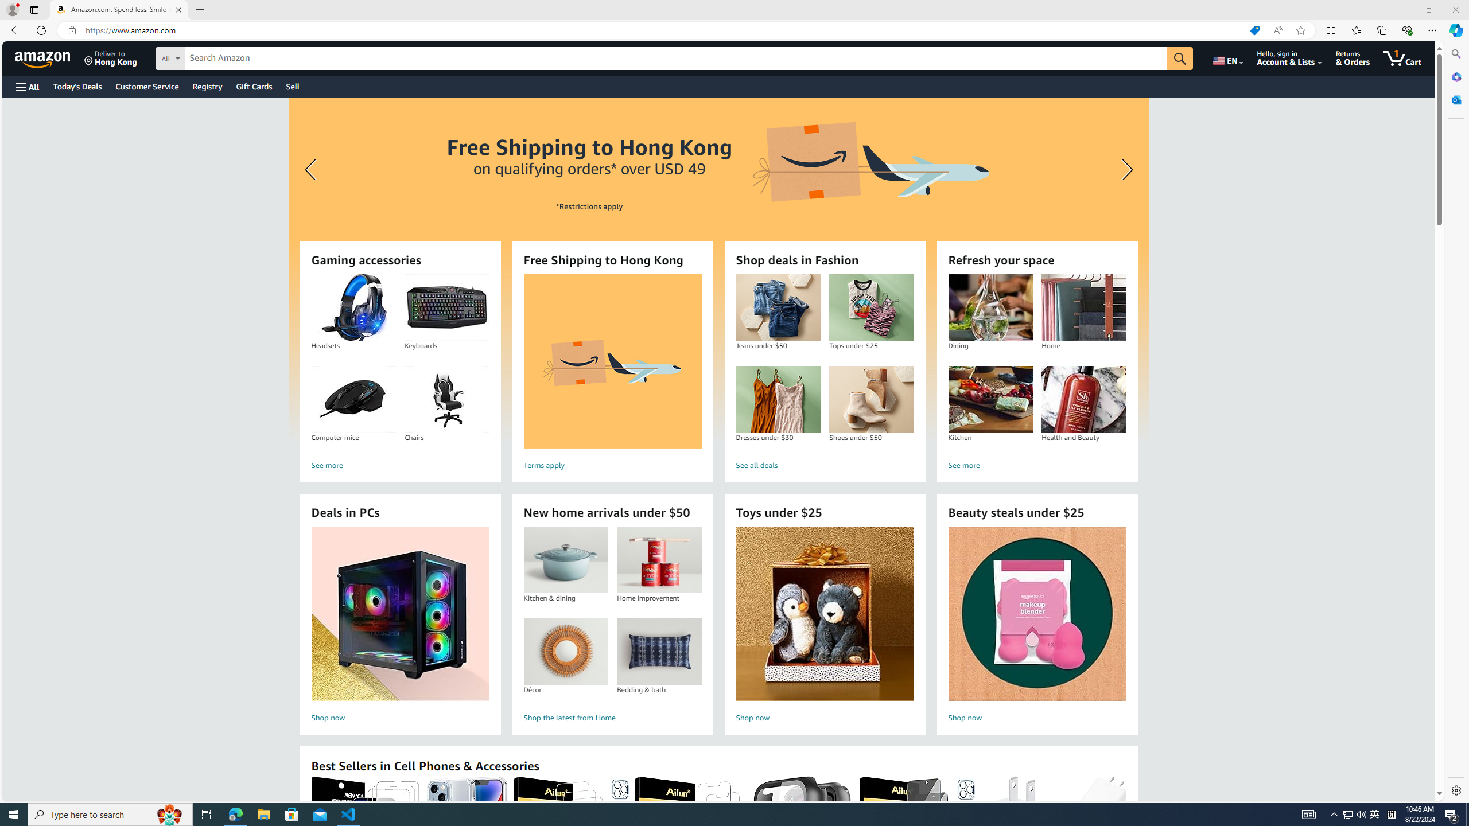 The image size is (1469, 826). Describe the element at coordinates (718, 270) in the screenshot. I see `Free Shipping to Hong Kong Learn more` at that location.